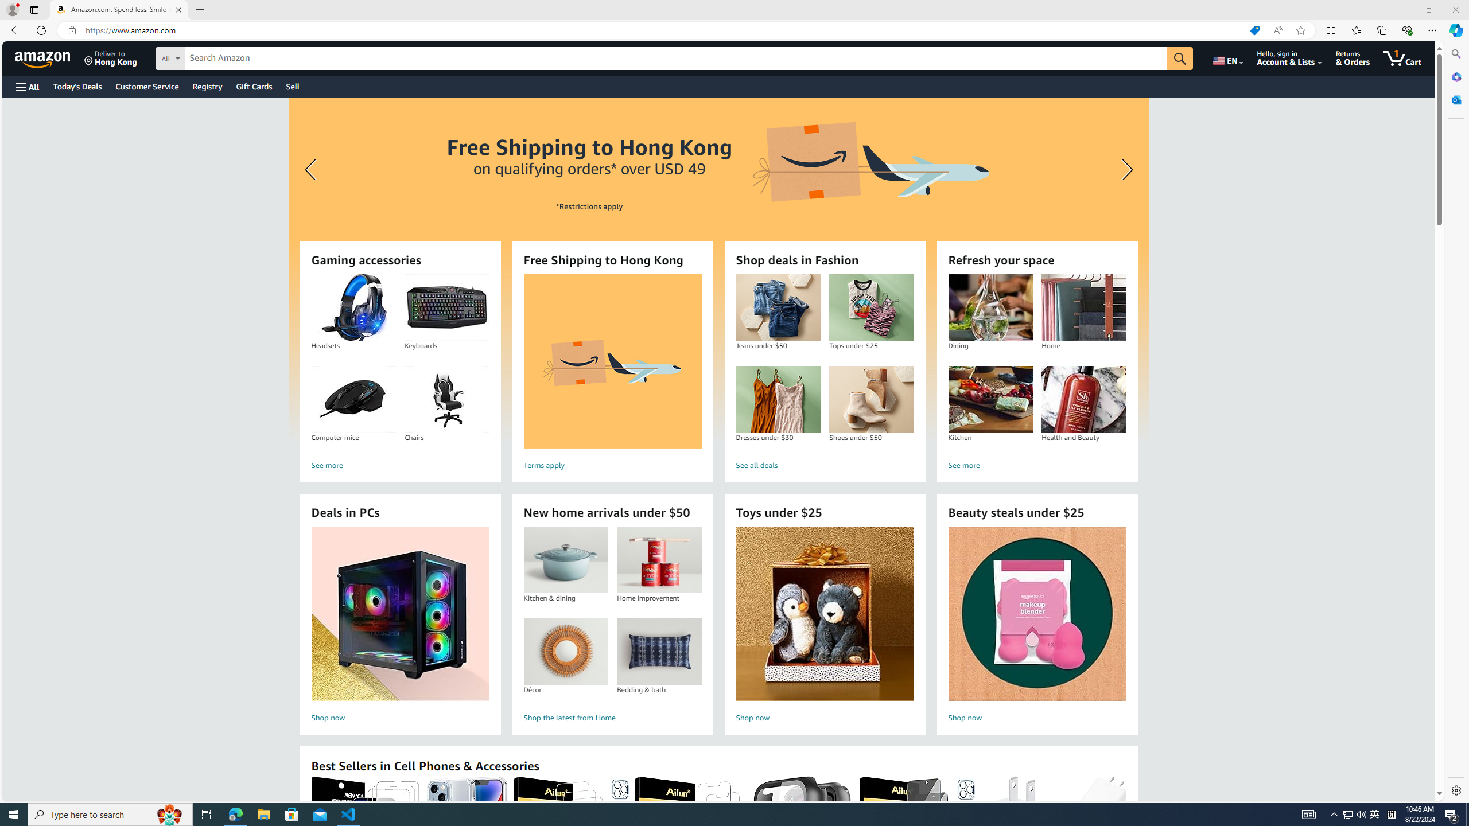 The image size is (1469, 826). Describe the element at coordinates (718, 270) in the screenshot. I see `Free Shipping to Hong Kong Learn more` at that location.